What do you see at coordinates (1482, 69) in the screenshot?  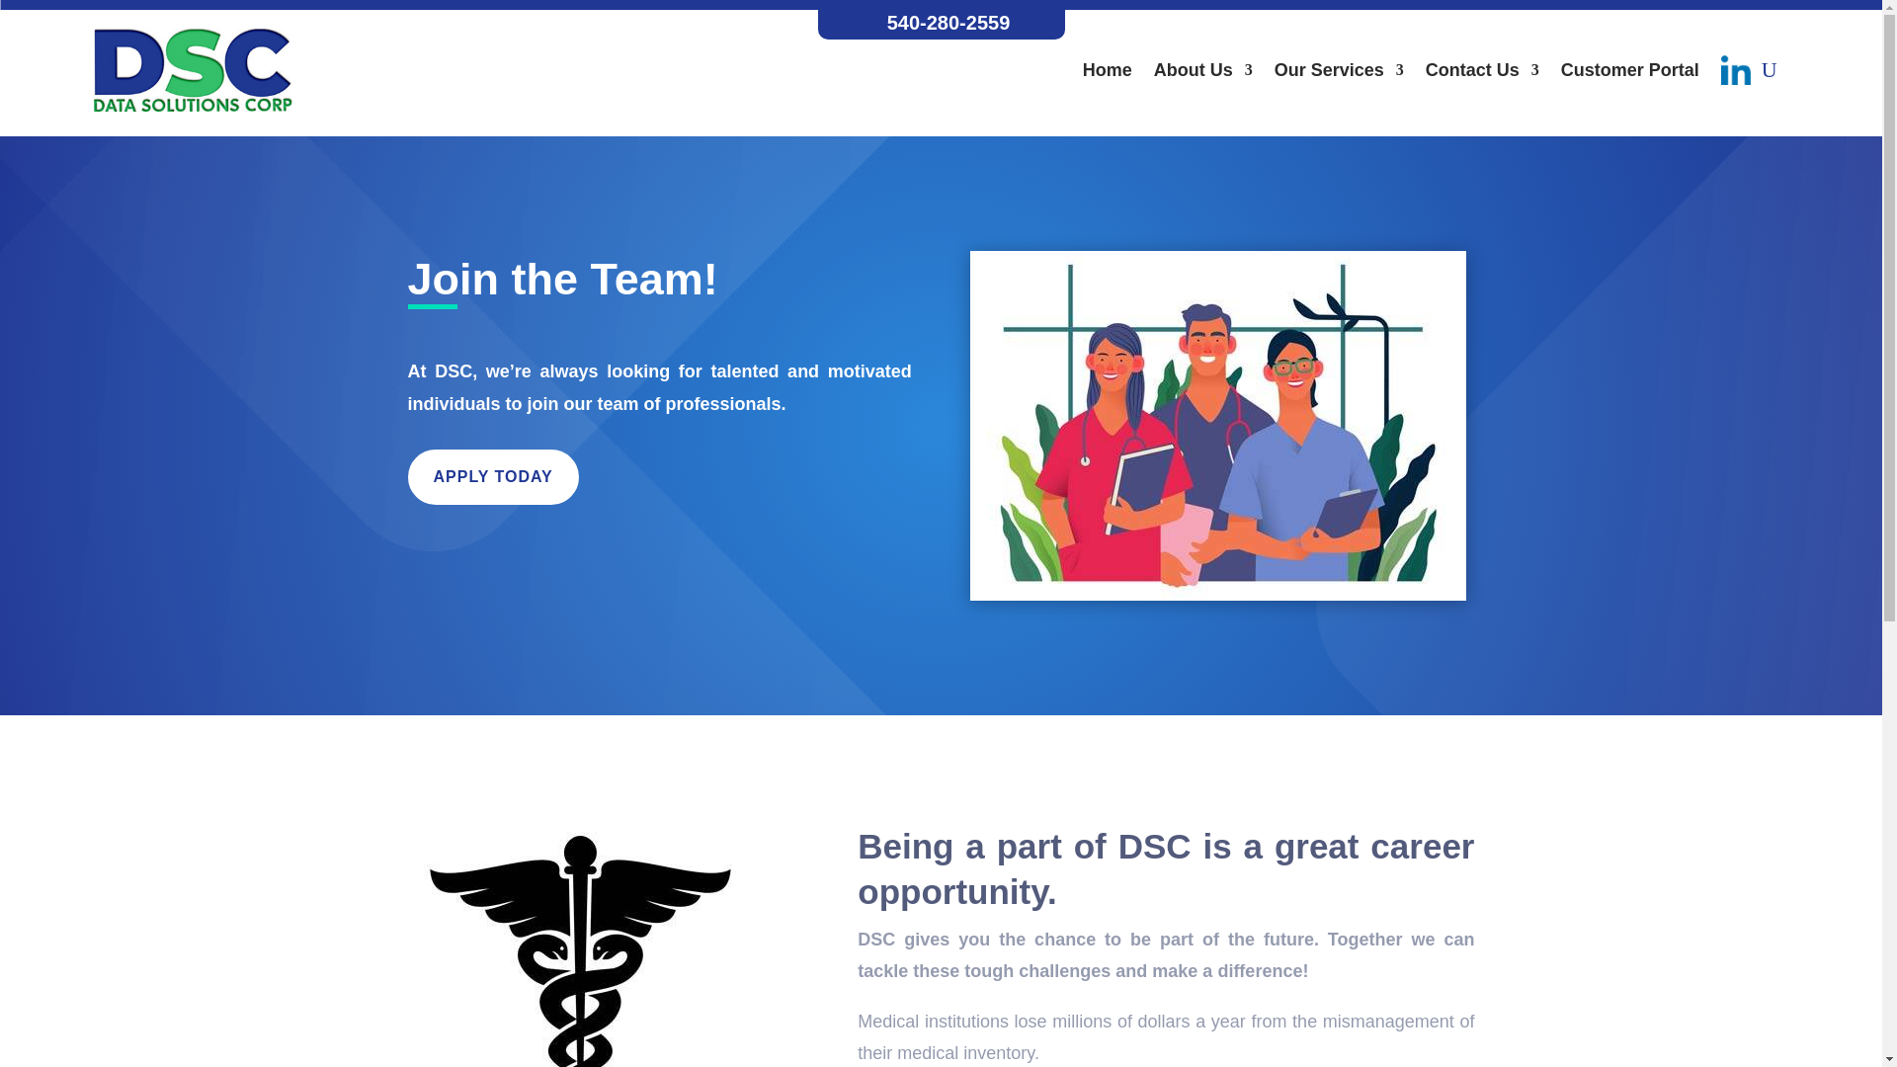 I see `Contact Us` at bounding box center [1482, 69].